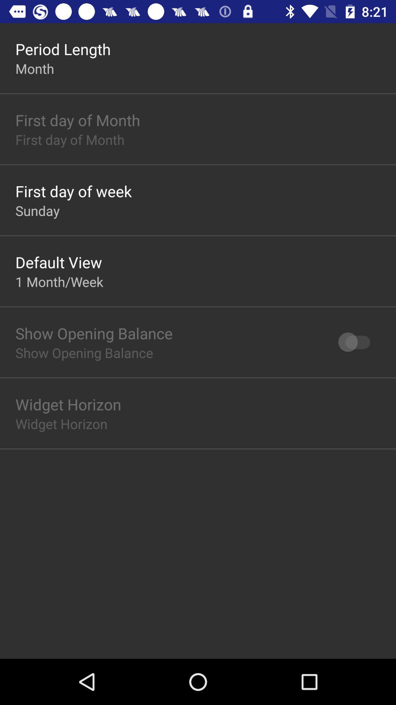  I want to click on swipe until sunday icon, so click(37, 210).